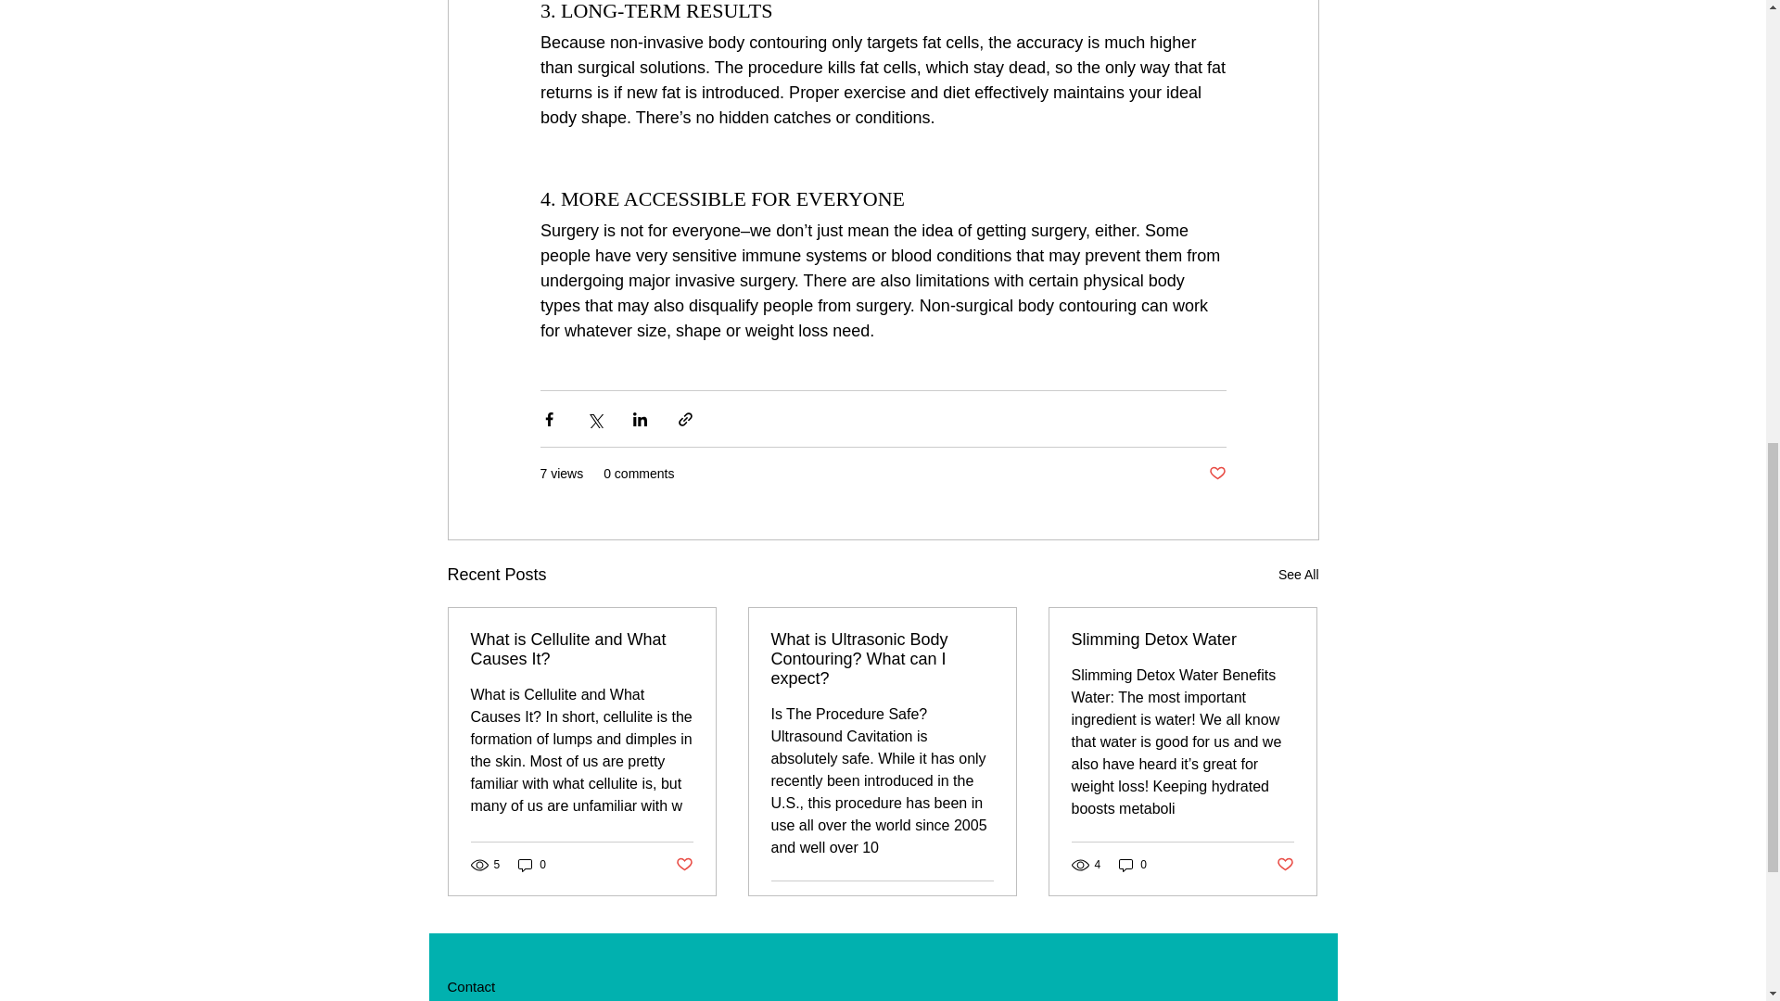 This screenshot has width=1780, height=1001. What do you see at coordinates (582, 650) in the screenshot?
I see `What is Cellulite and What Causes It?` at bounding box center [582, 650].